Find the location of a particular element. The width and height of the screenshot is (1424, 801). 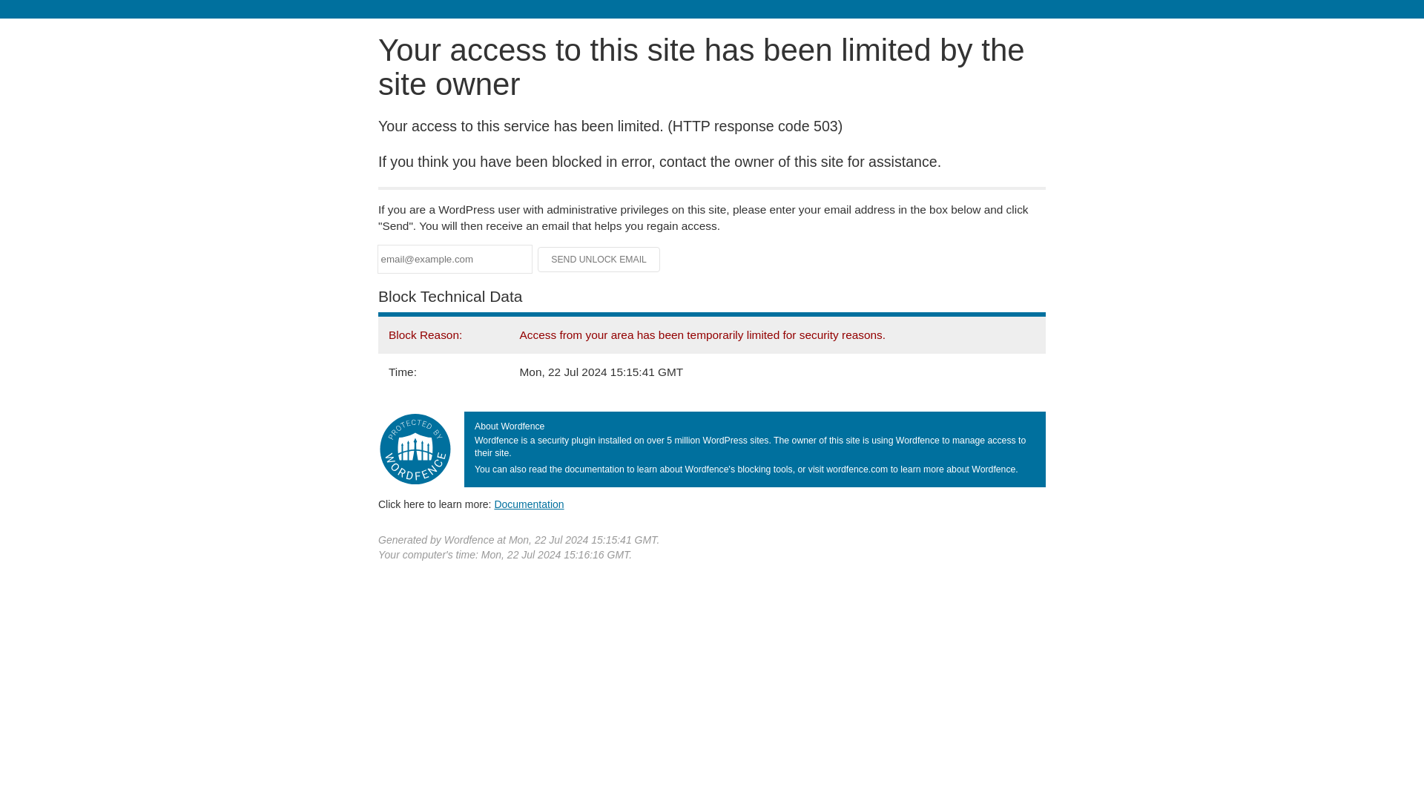

Send Unlock Email is located at coordinates (599, 260).